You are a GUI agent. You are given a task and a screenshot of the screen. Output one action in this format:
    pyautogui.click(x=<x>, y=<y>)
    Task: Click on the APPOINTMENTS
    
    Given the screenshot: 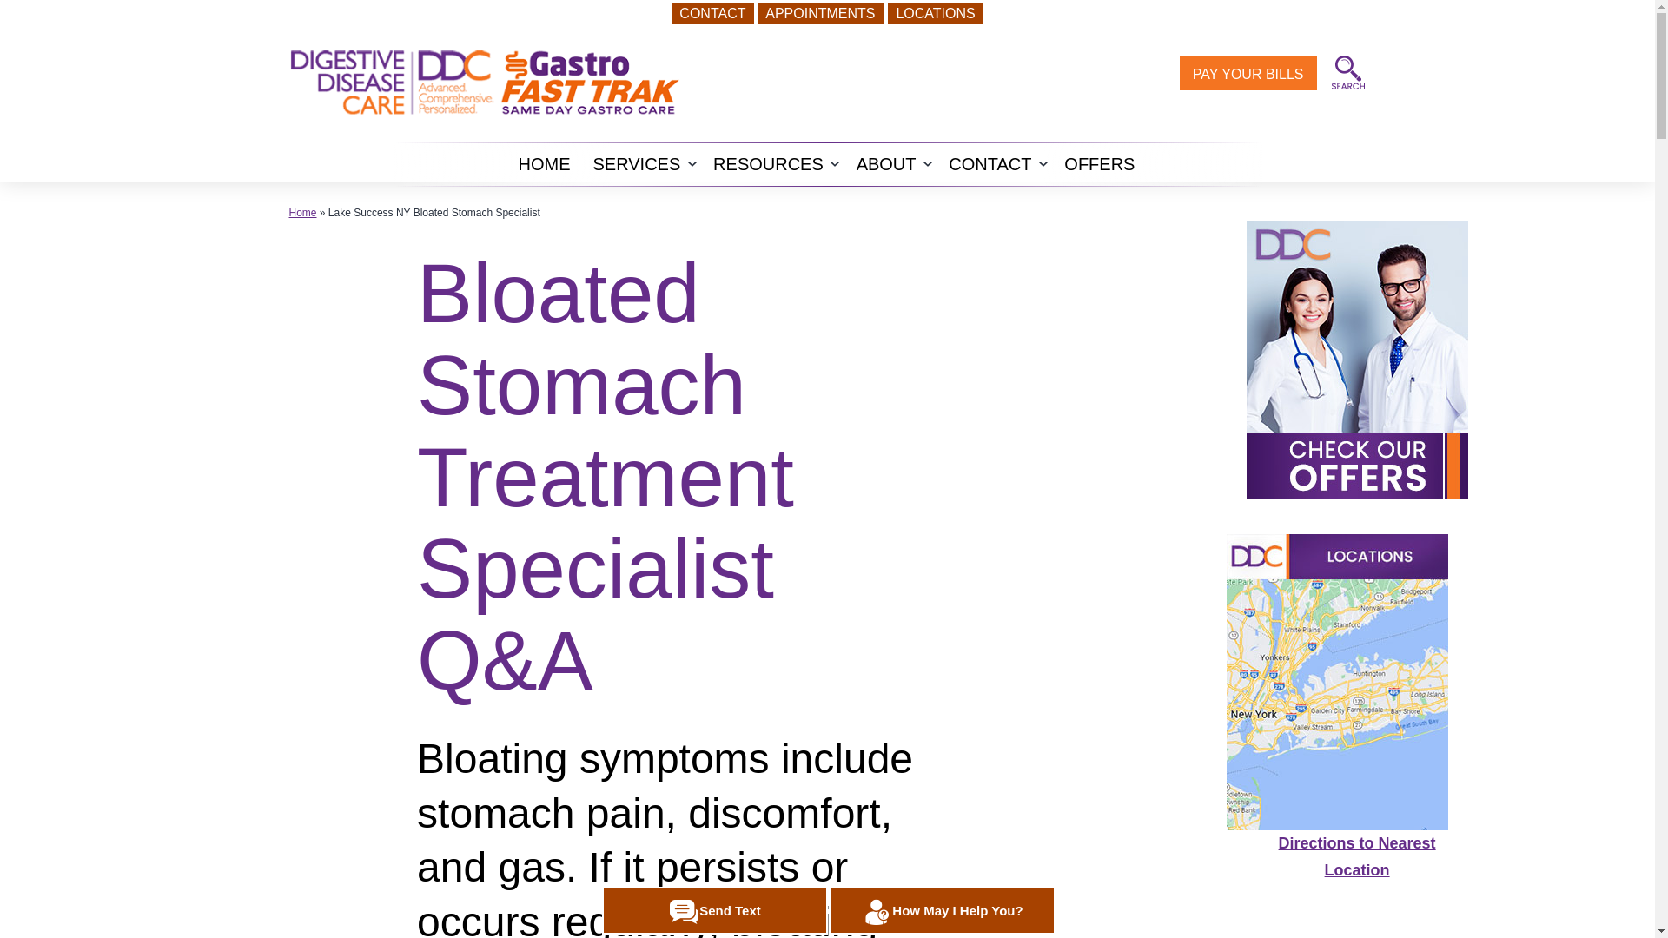 What is the action you would take?
    pyautogui.click(x=821, y=14)
    